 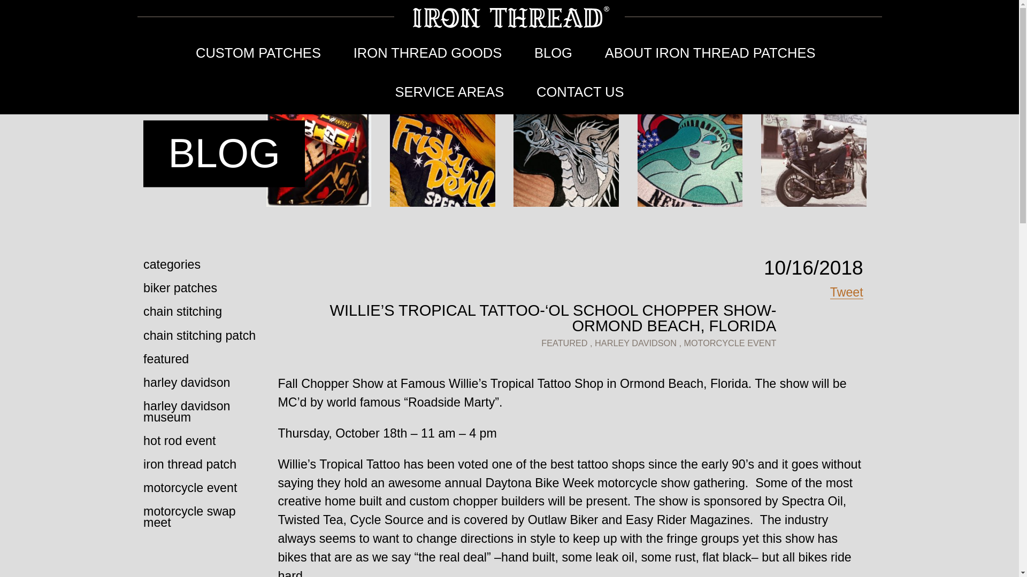 I want to click on SERVICE AREAS, so click(x=449, y=95).